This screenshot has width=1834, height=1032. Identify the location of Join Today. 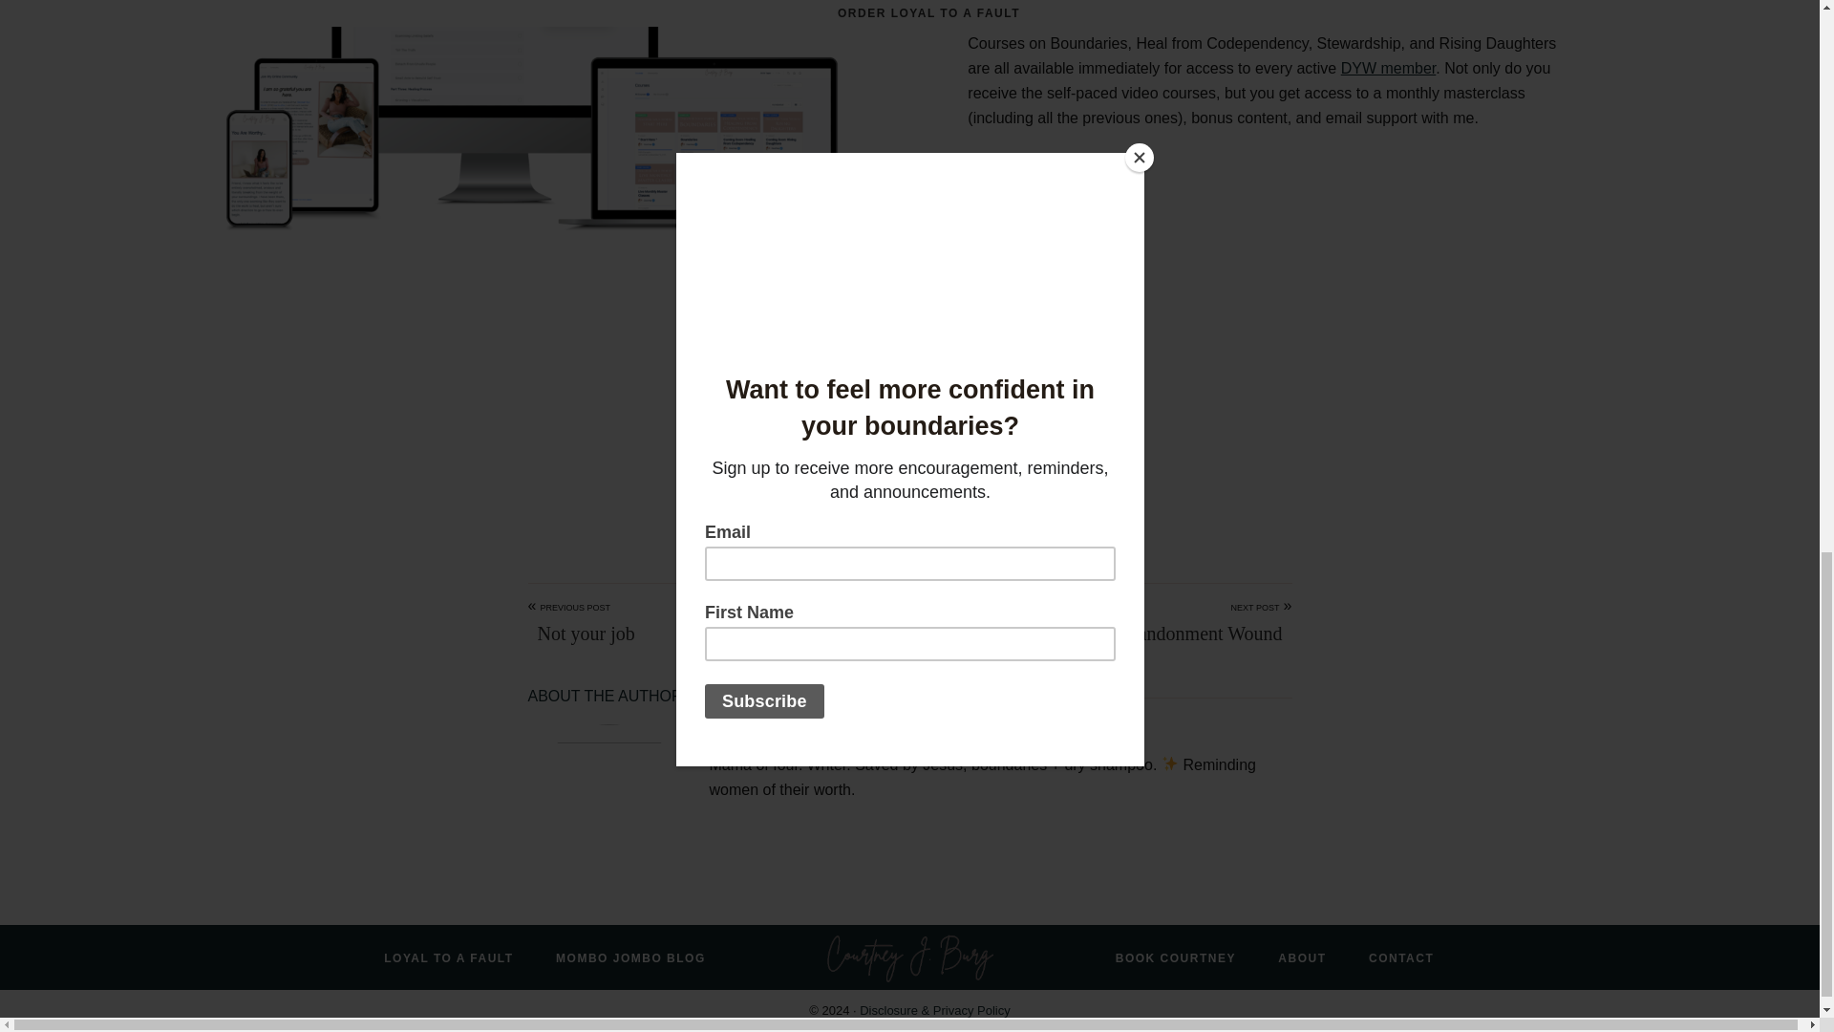
(909, 400).